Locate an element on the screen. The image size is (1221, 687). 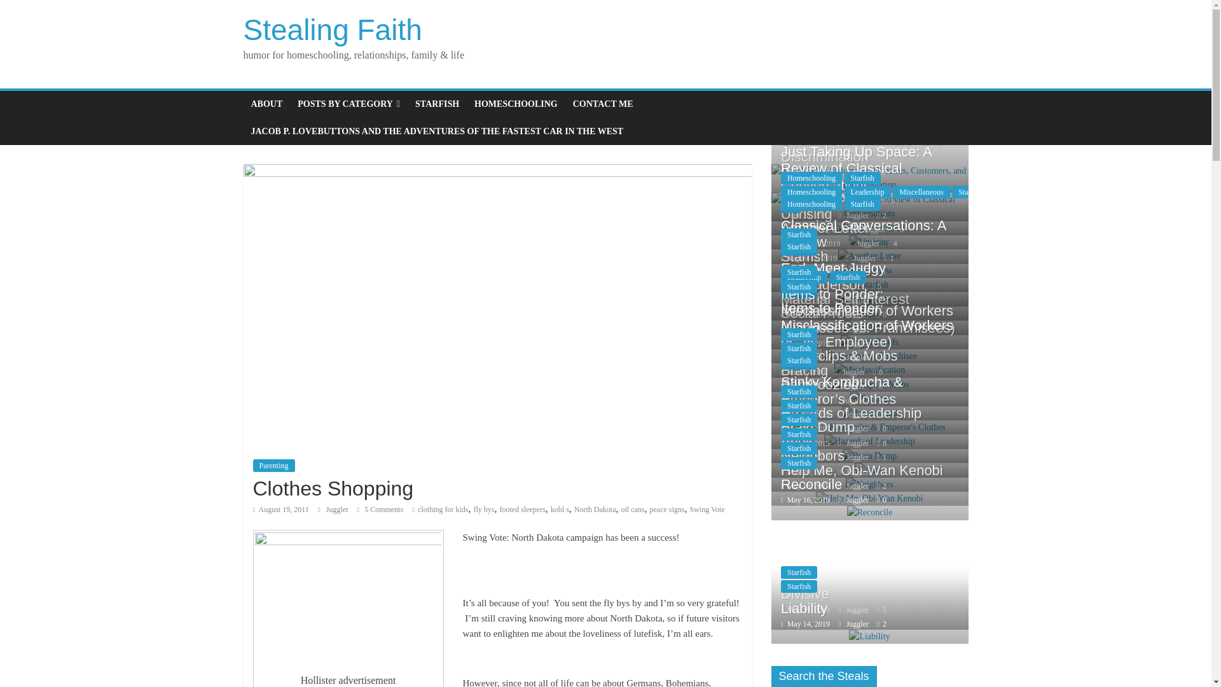
Juggler is located at coordinates (338, 509).